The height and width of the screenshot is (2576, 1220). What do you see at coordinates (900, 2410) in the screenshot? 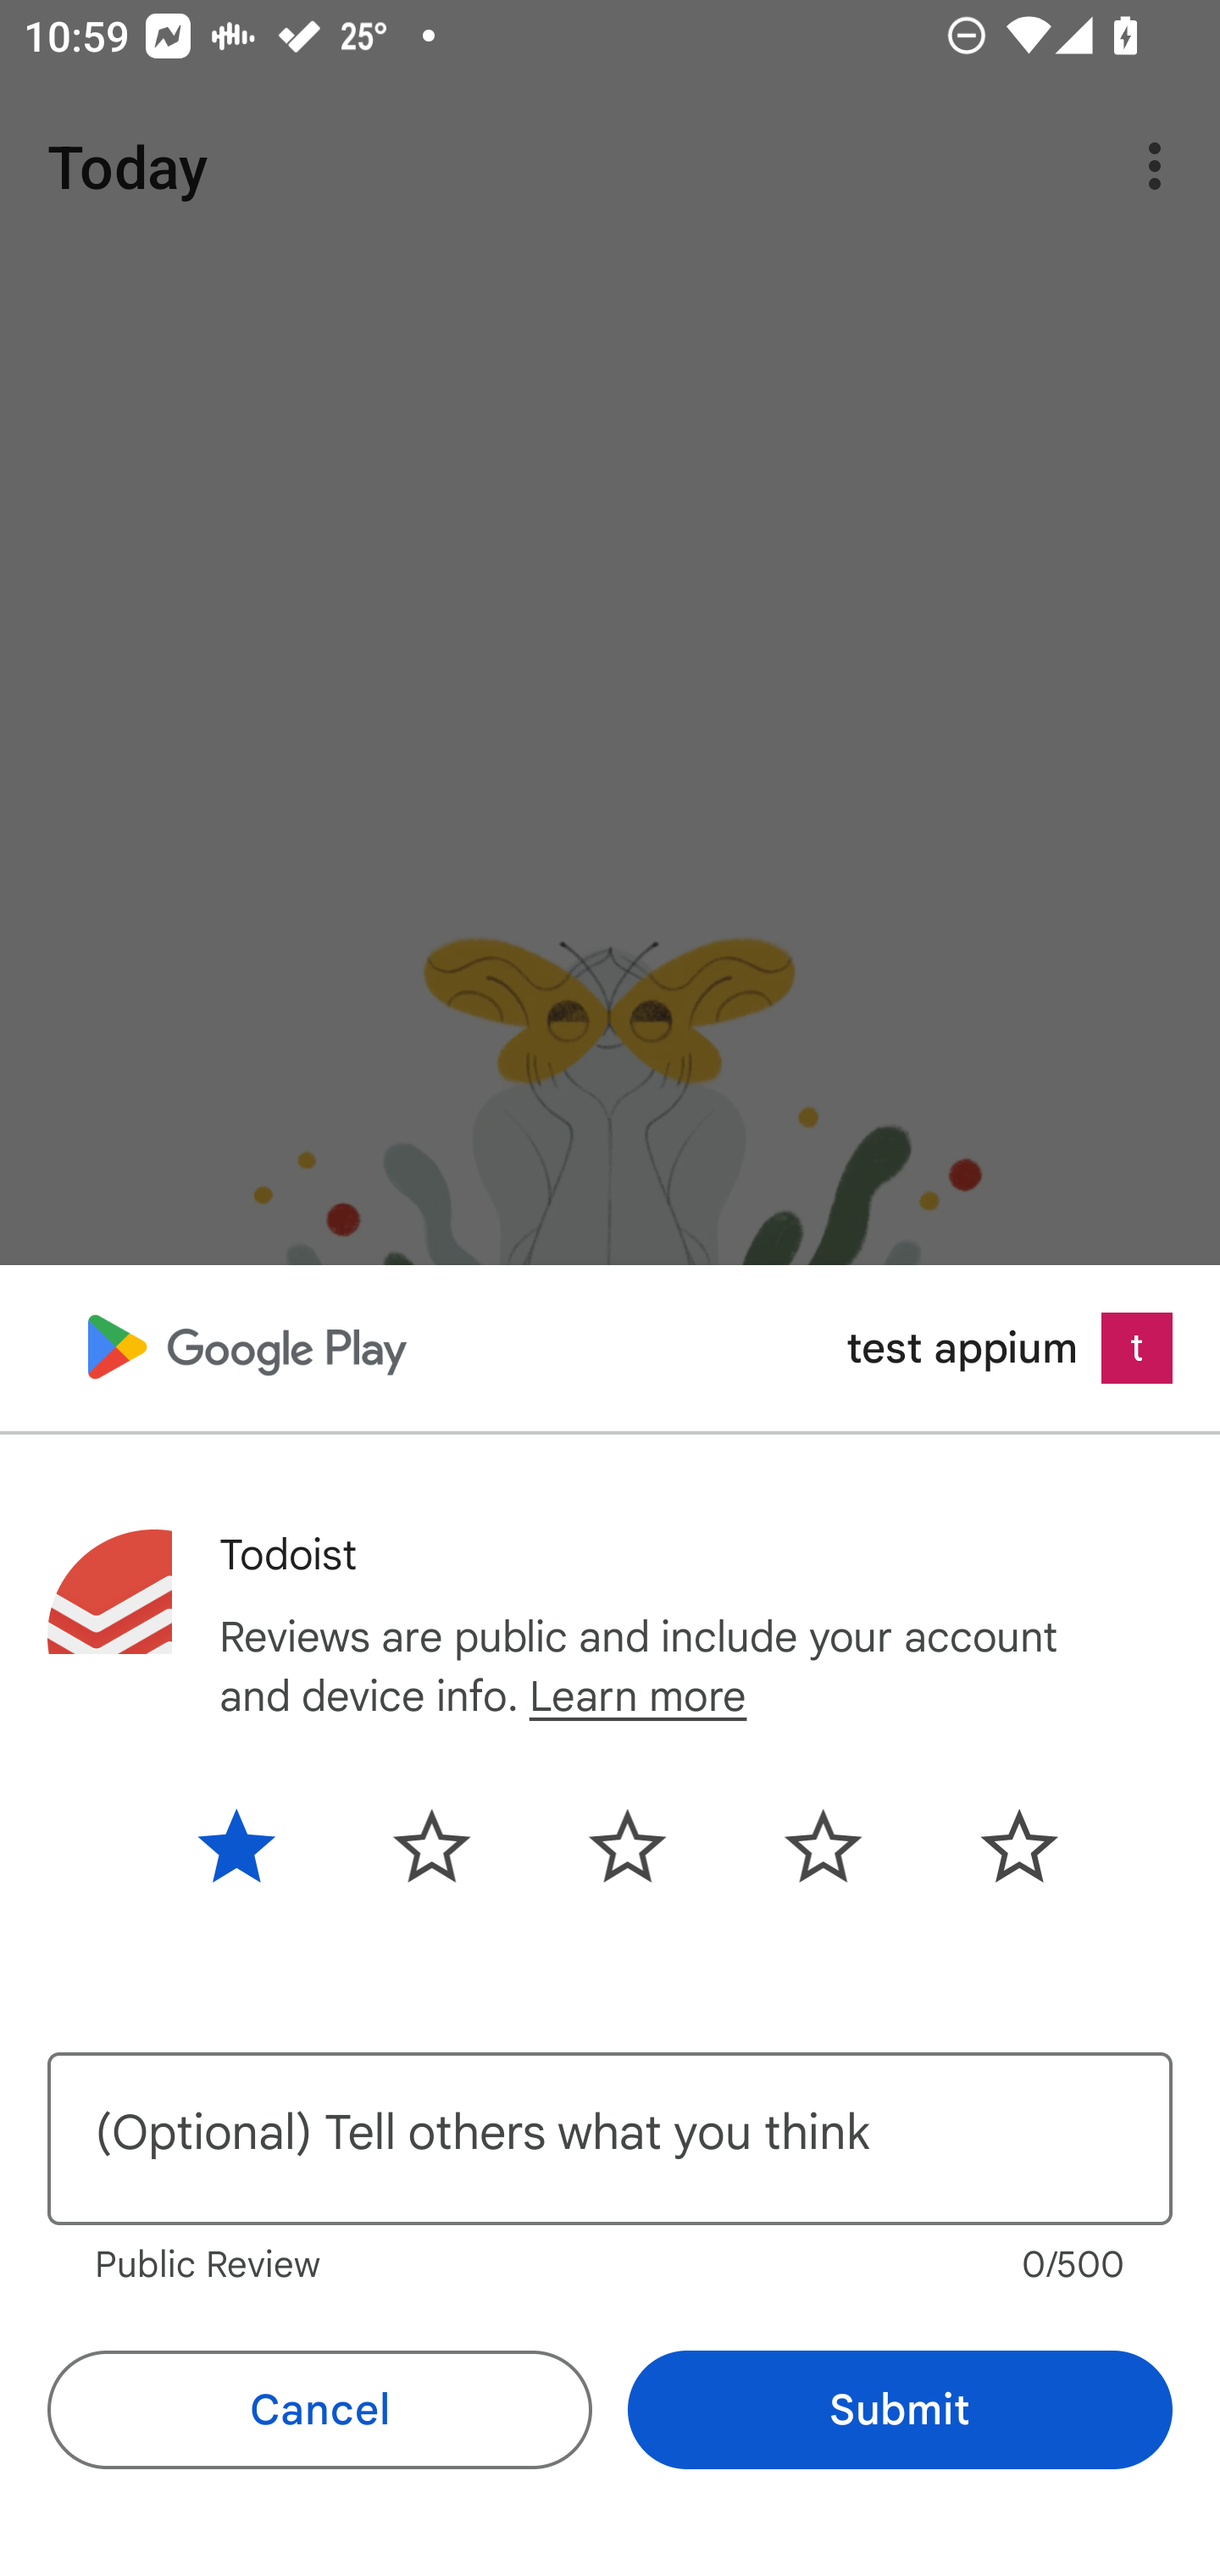
I see `Submit` at bounding box center [900, 2410].